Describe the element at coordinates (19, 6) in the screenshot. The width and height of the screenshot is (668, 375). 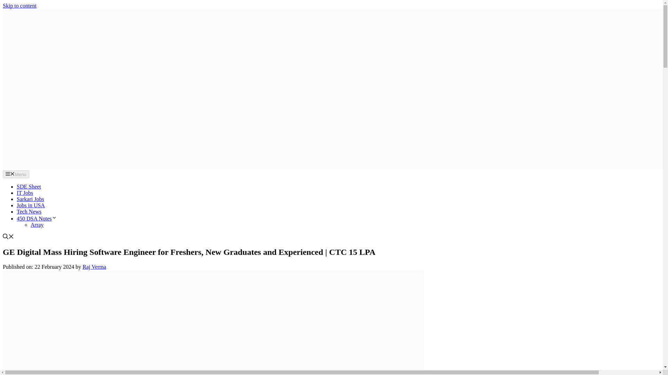
I see `Skip to content` at that location.